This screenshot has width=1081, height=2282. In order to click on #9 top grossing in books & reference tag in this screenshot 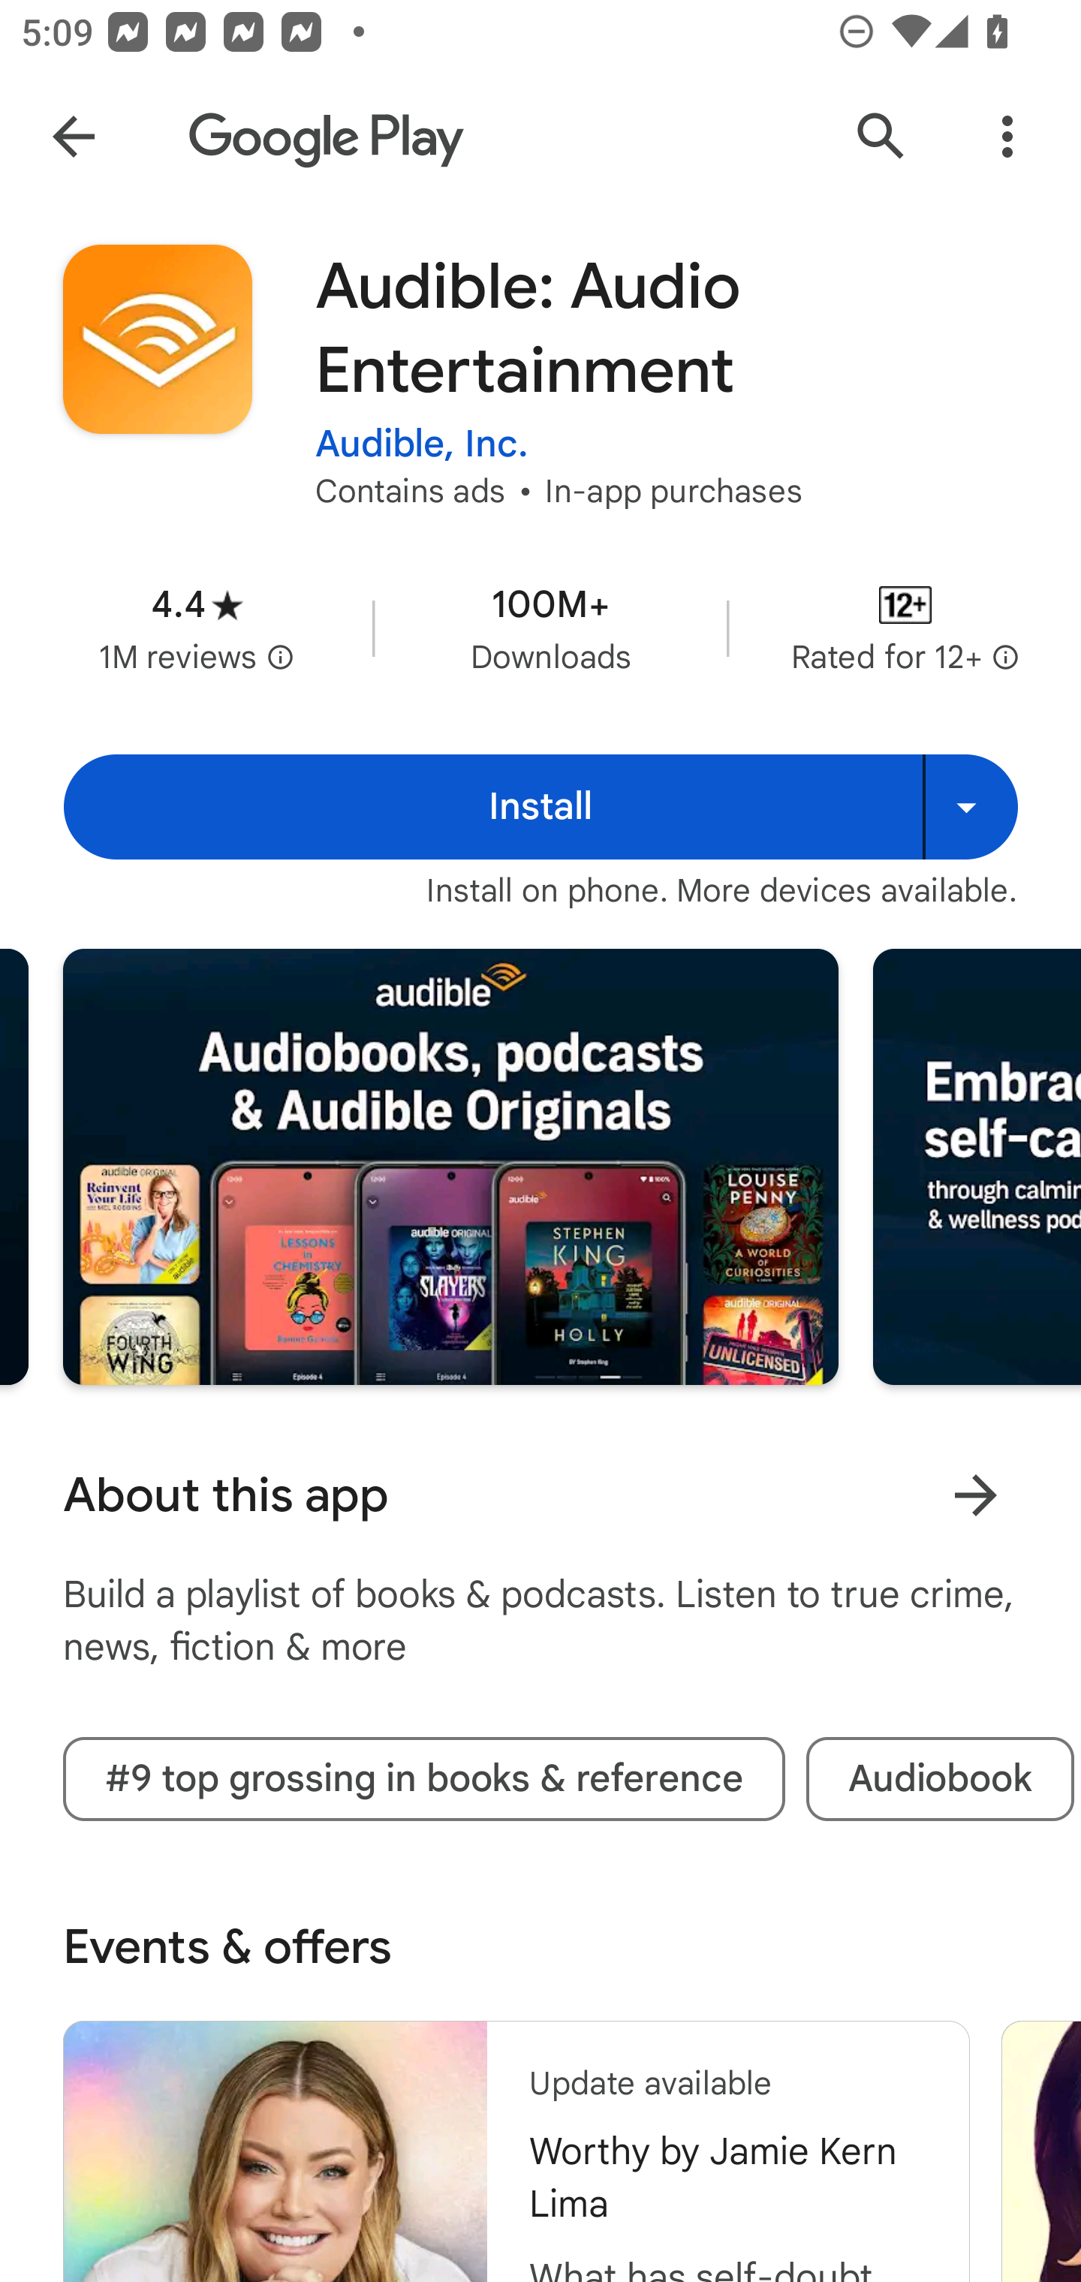, I will do `click(423, 1779)`.